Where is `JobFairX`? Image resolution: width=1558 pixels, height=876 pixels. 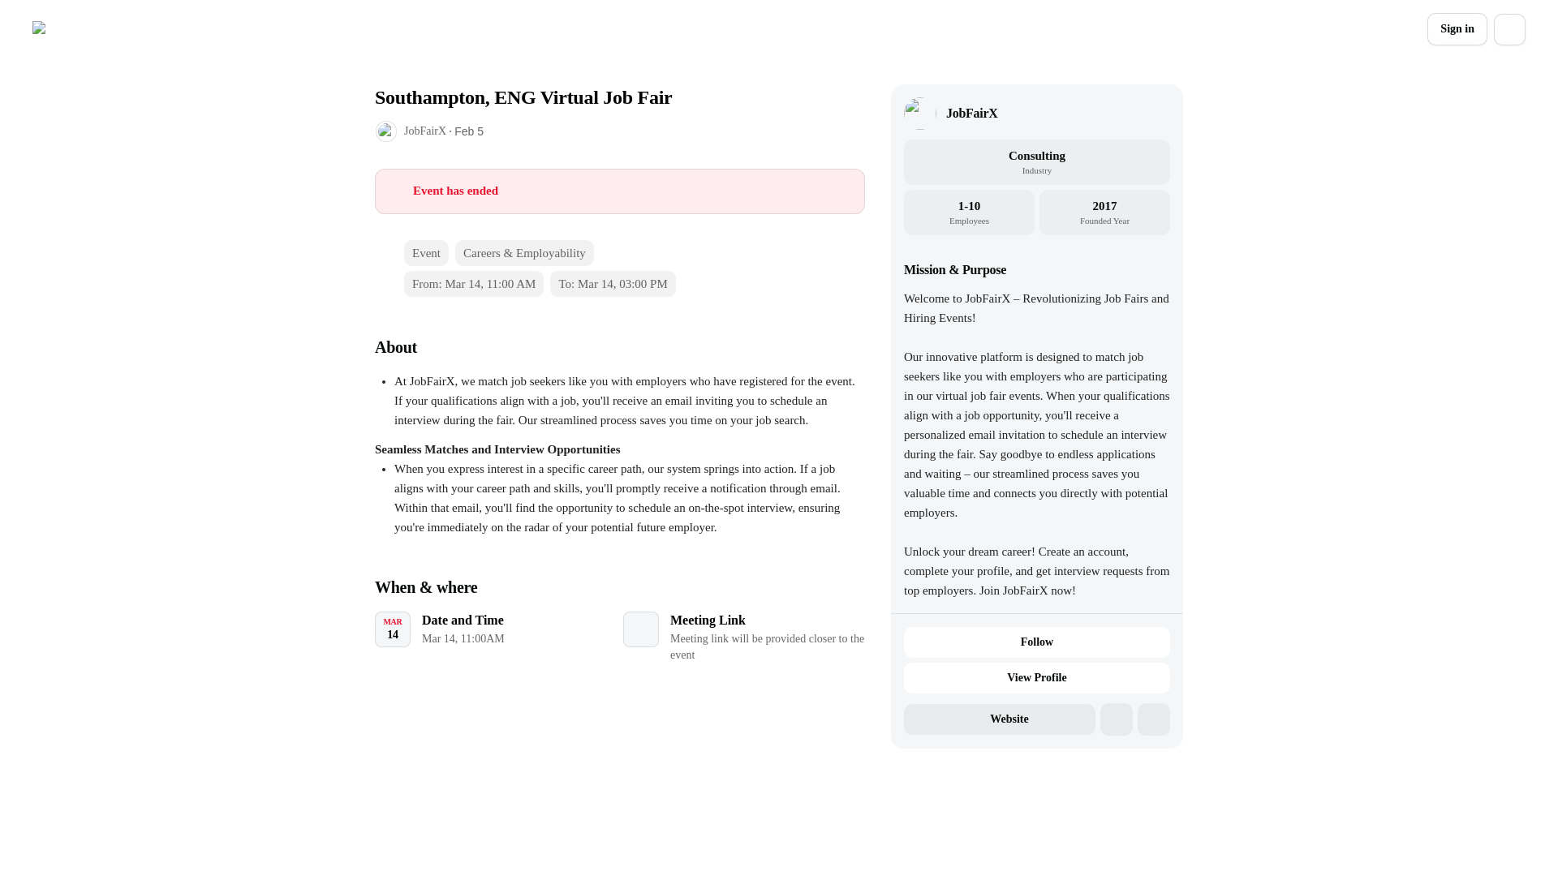
JobFairX is located at coordinates (424, 131).